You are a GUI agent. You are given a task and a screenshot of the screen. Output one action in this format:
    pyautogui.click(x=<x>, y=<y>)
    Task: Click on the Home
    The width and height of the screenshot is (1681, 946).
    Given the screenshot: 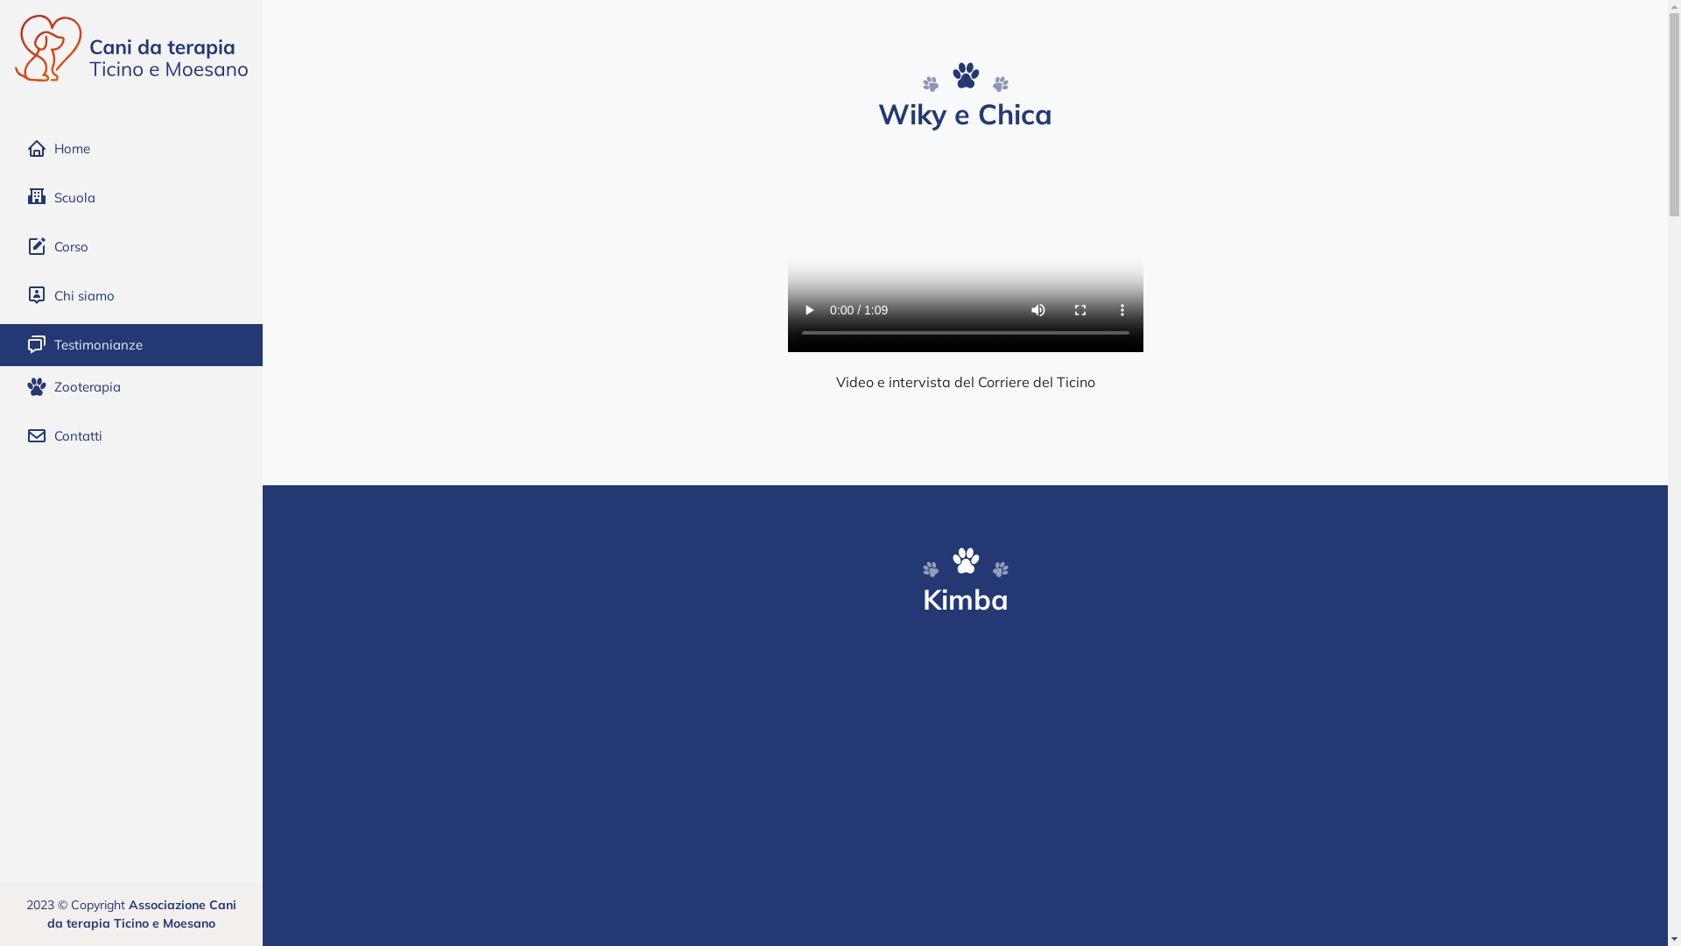 What is the action you would take?
    pyautogui.click(x=131, y=149)
    